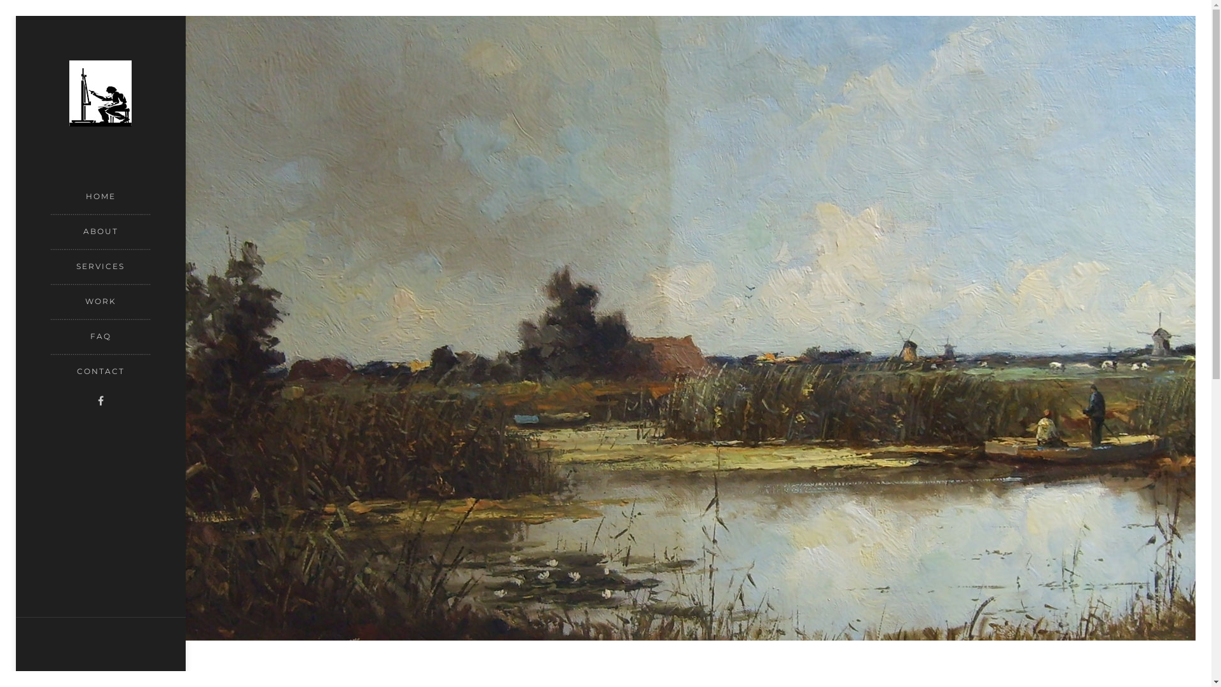 Image resolution: width=1221 pixels, height=687 pixels. Describe the element at coordinates (100, 368) in the screenshot. I see `CONTACT` at that location.